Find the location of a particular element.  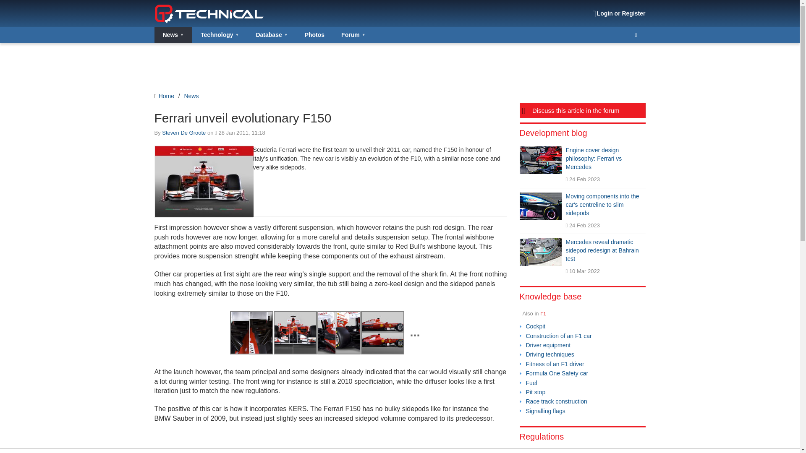

News is located at coordinates (191, 96).